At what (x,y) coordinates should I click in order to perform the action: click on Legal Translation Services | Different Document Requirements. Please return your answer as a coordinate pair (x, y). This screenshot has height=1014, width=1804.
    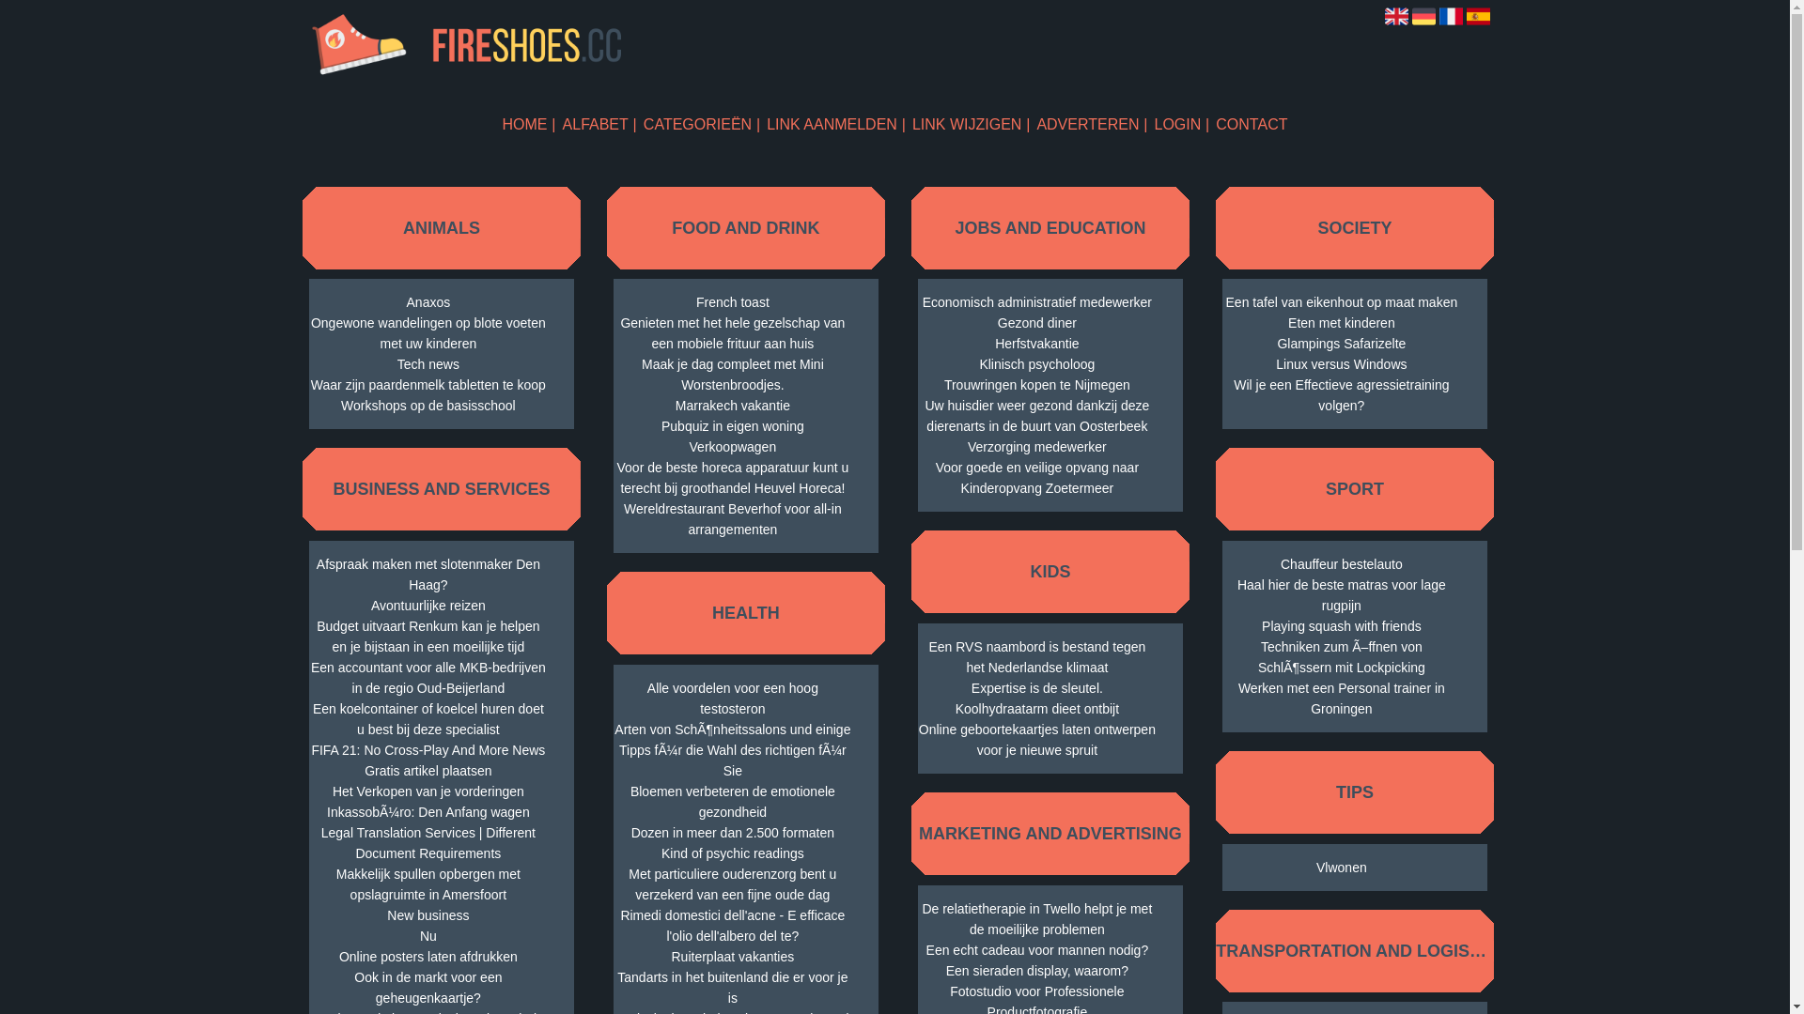
    Looking at the image, I should click on (428, 843).